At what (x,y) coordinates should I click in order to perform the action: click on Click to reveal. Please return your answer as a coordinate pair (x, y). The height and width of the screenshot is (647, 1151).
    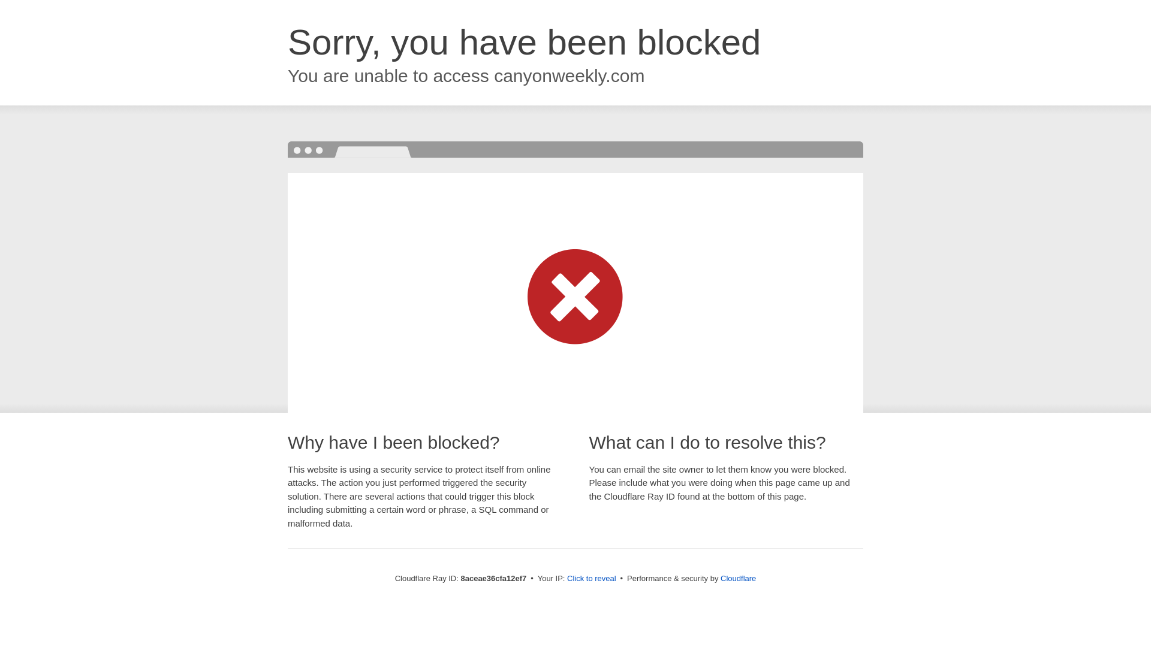
    Looking at the image, I should click on (591, 579).